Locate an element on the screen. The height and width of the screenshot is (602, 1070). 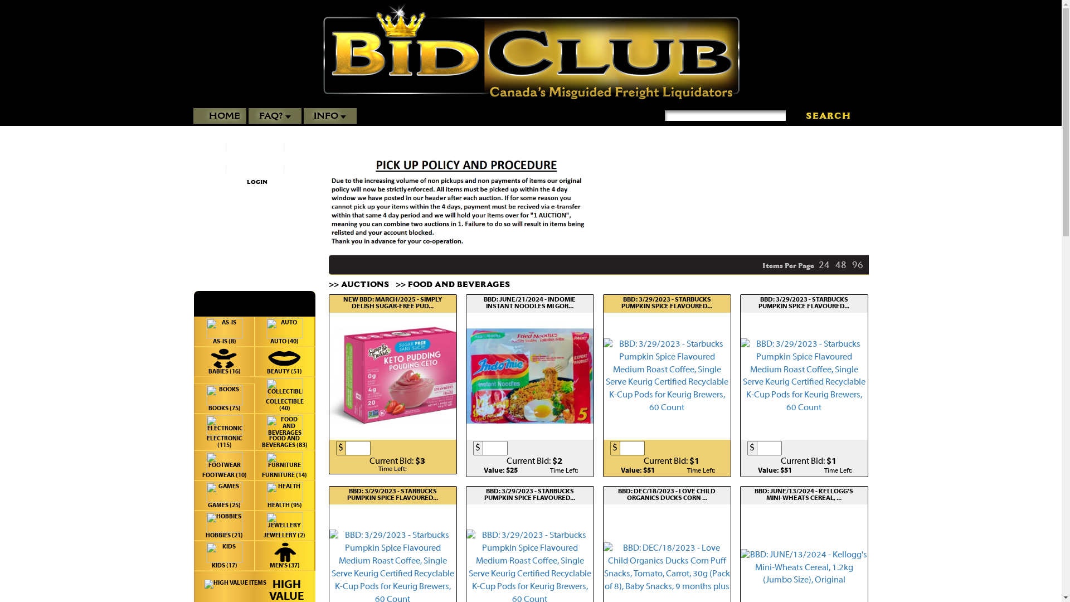
MEN'S is located at coordinates (285, 552).